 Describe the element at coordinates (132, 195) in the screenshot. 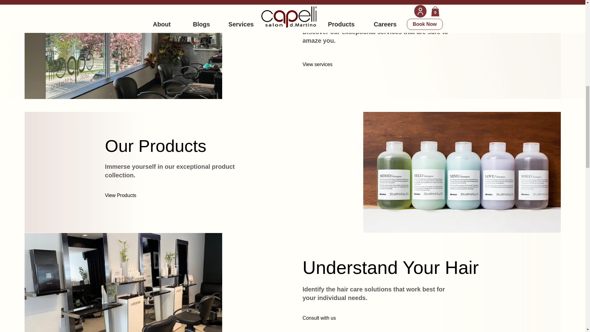

I see `View Products` at that location.